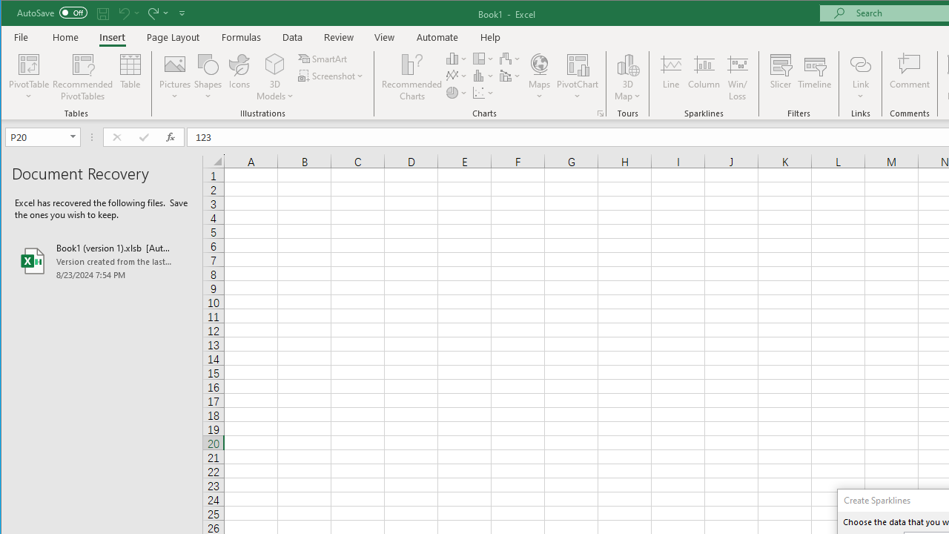 The width and height of the screenshot is (949, 534). Describe the element at coordinates (510, 58) in the screenshot. I see `Insert Waterfall, Funnel, Stock, Surface, or Radar Chart` at that location.